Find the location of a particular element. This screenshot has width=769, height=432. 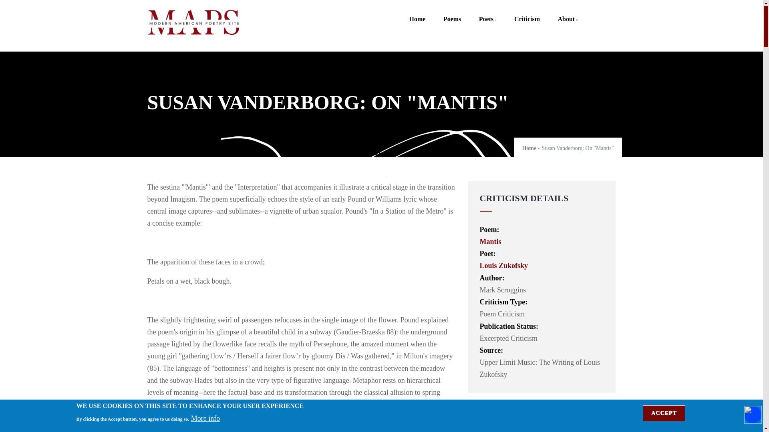

Home is located at coordinates (417, 13).